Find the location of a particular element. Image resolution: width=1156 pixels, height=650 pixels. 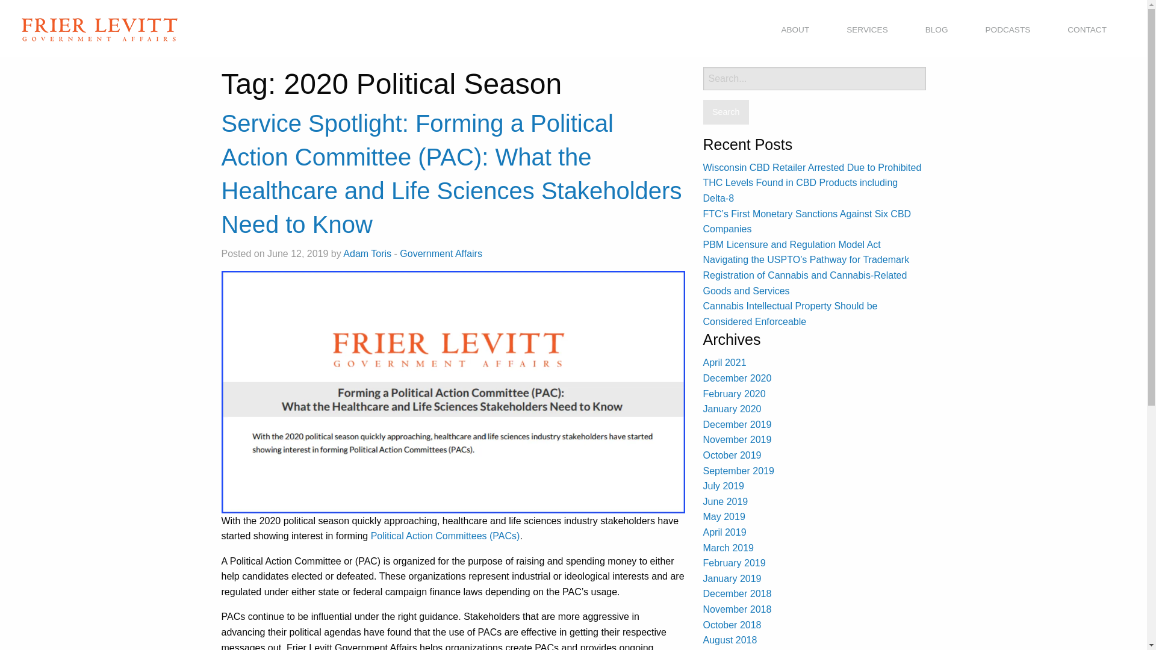

BLOG is located at coordinates (937, 30).